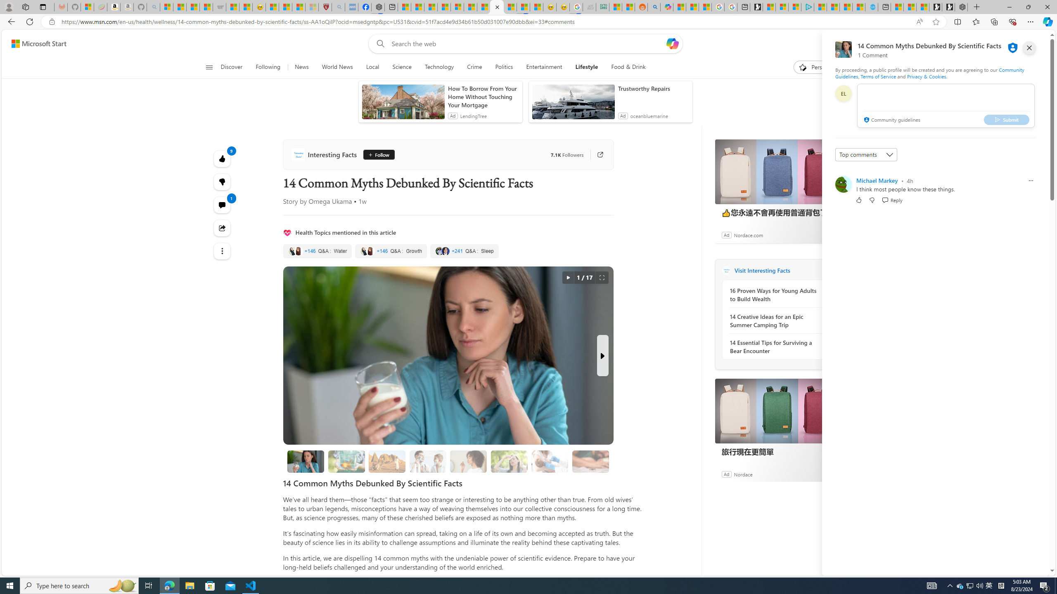 Image resolution: width=1057 pixels, height=594 pixels. What do you see at coordinates (1029, 48) in the screenshot?
I see `close` at bounding box center [1029, 48].